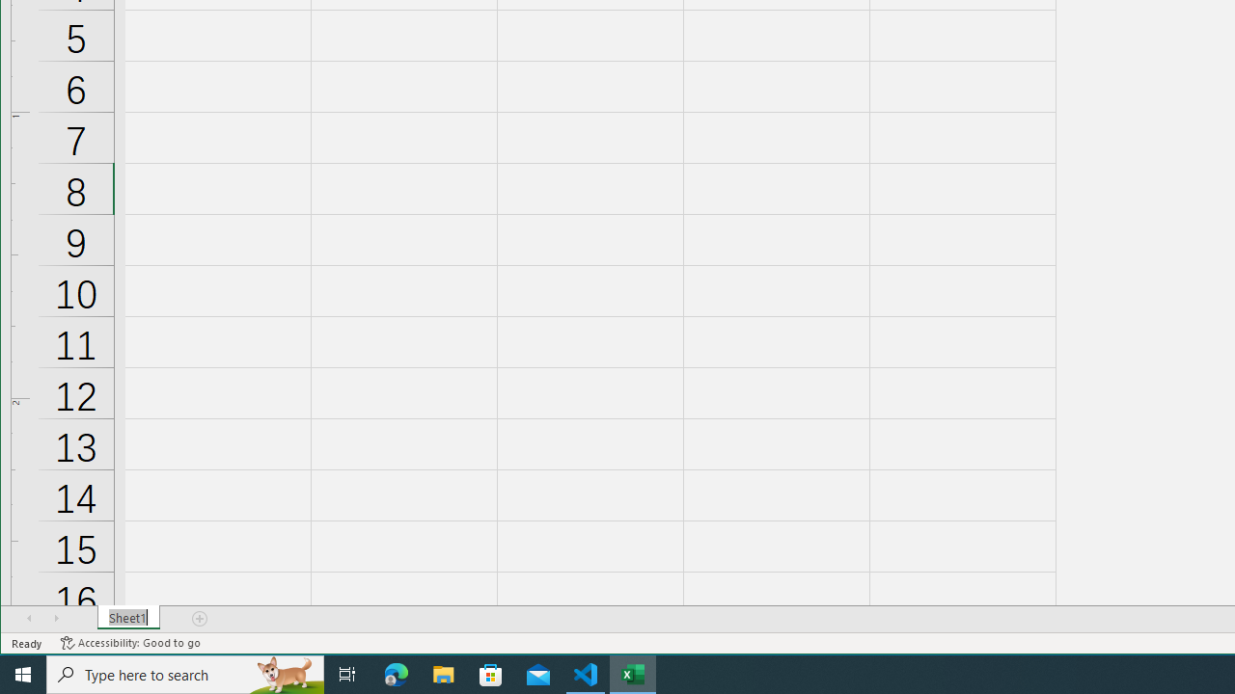  What do you see at coordinates (347, 675) in the screenshot?
I see `Task View` at bounding box center [347, 675].